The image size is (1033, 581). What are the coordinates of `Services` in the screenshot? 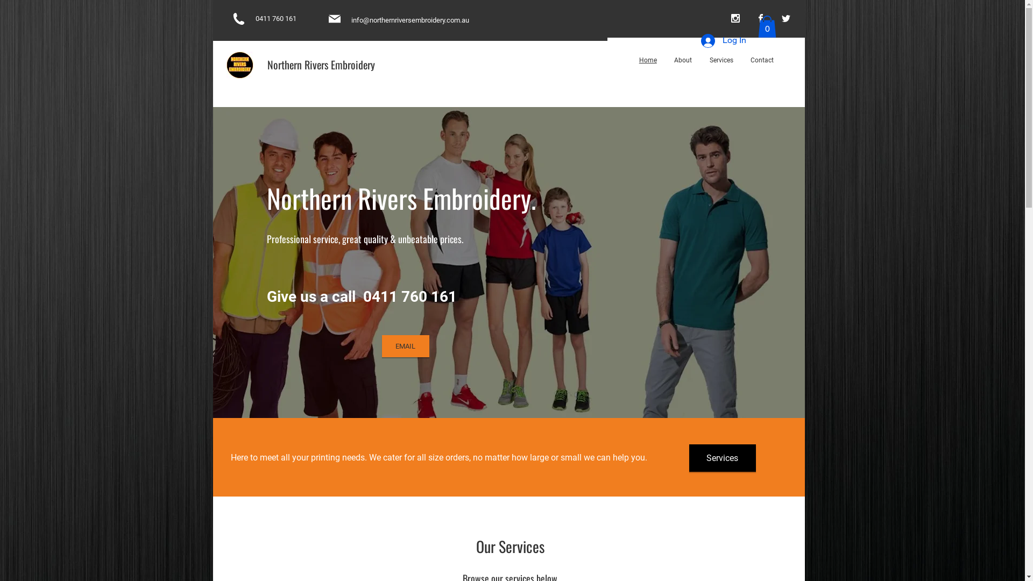 It's located at (721, 60).